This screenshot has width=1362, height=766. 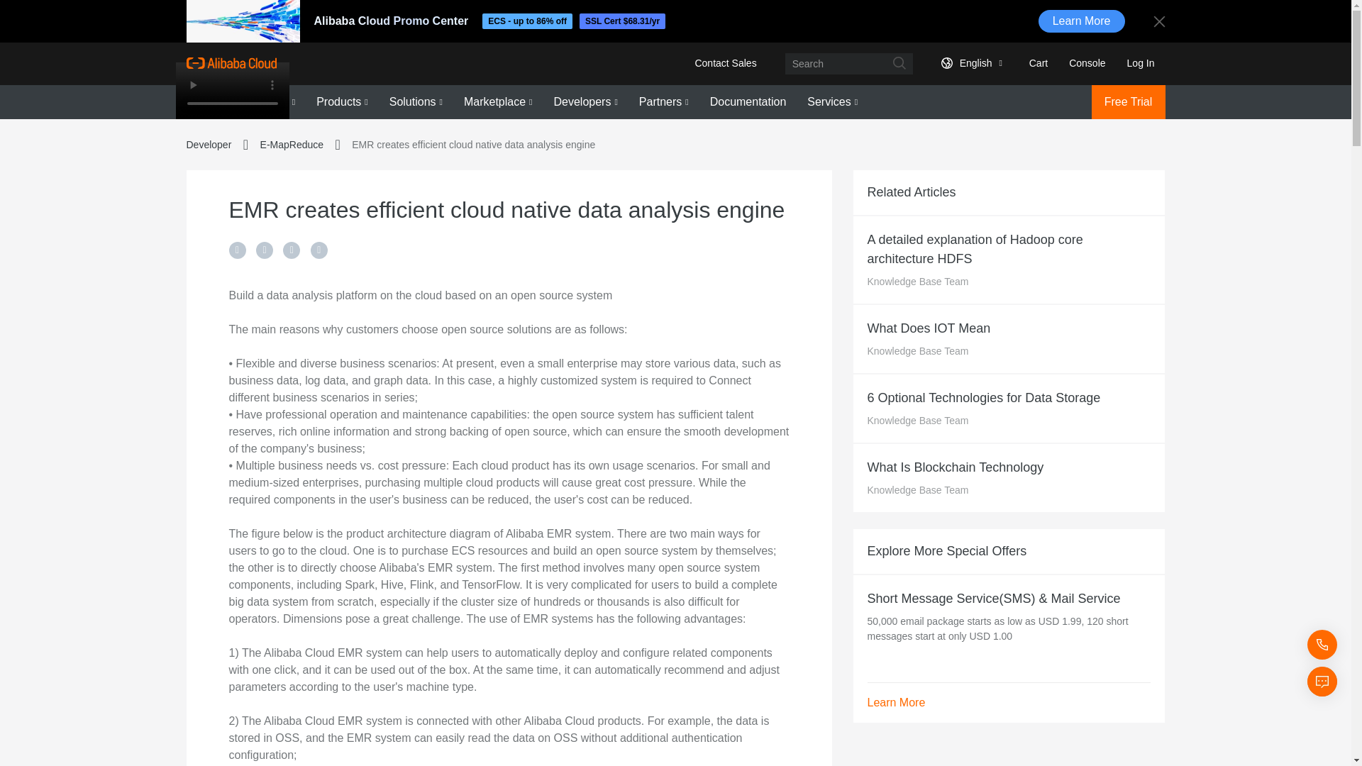 What do you see at coordinates (969, 62) in the screenshot?
I see `English` at bounding box center [969, 62].